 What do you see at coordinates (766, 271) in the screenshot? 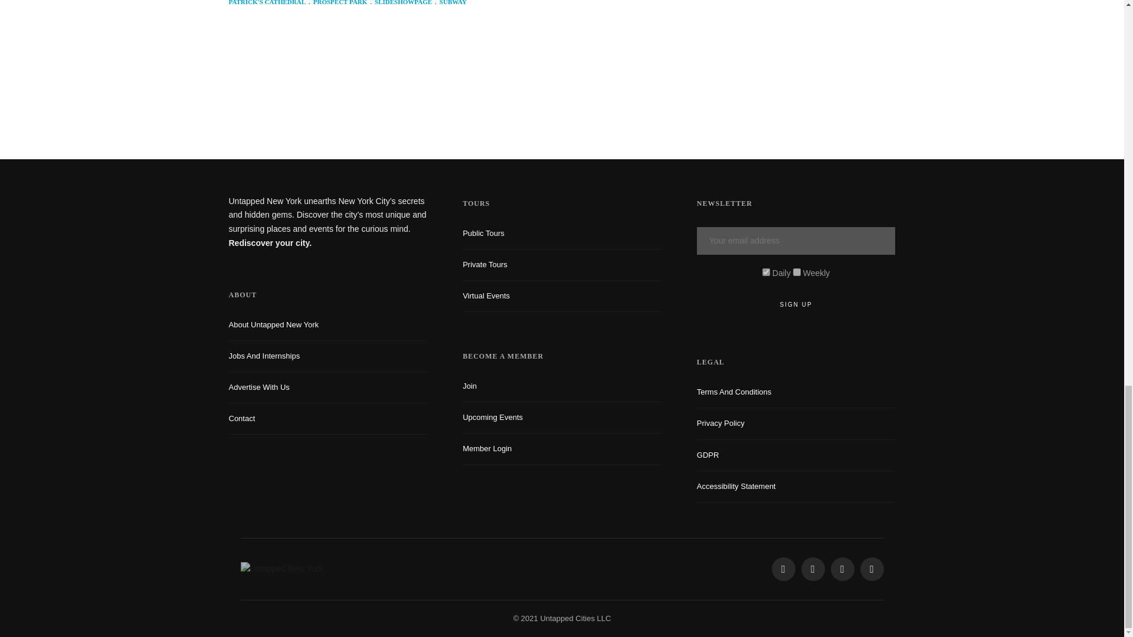
I see `e99a09560c` at bounding box center [766, 271].